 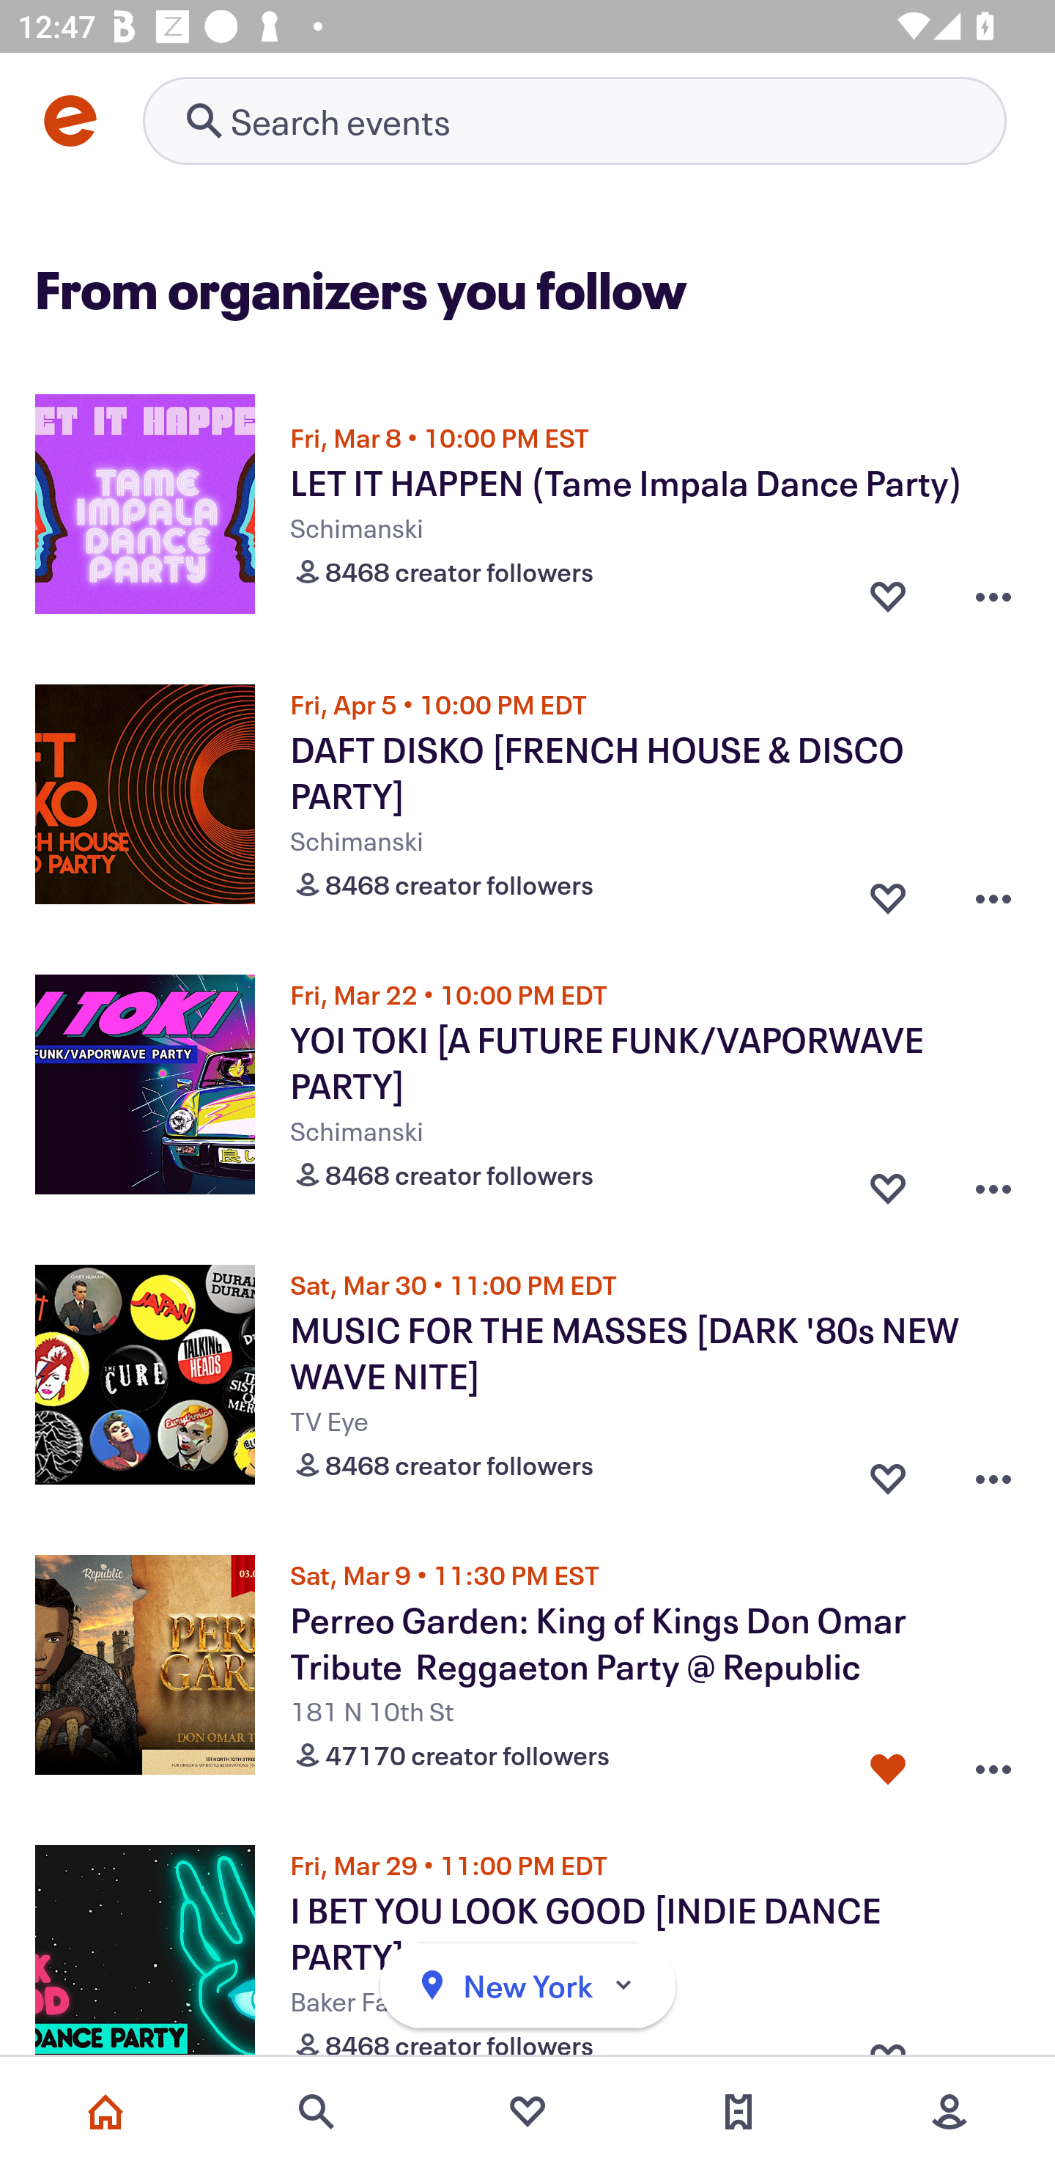 I want to click on Favorite button, so click(x=888, y=1473).